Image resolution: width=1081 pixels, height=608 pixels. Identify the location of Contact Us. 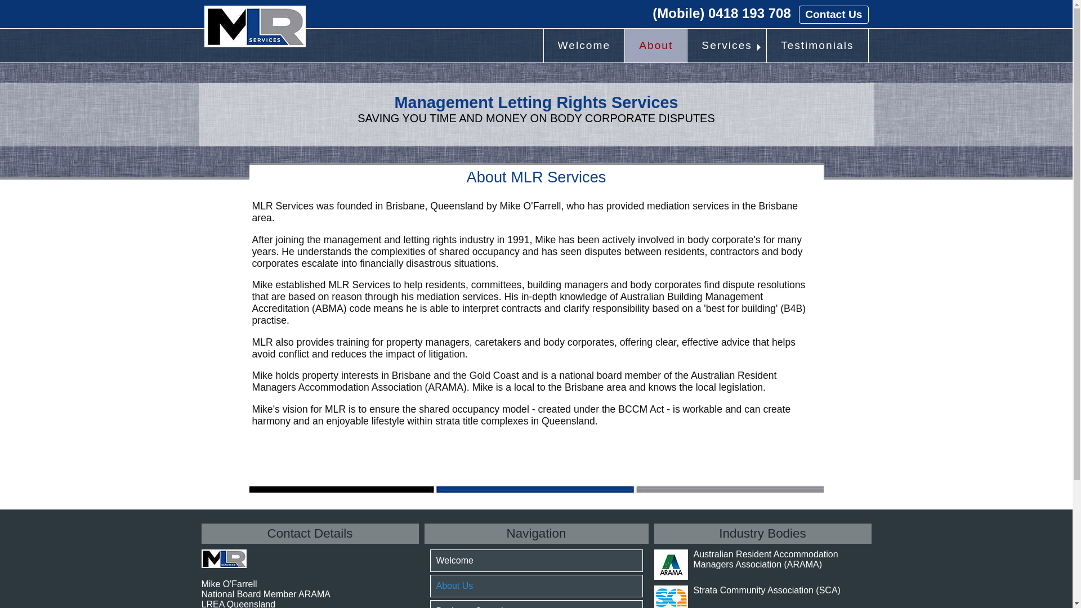
(833, 15).